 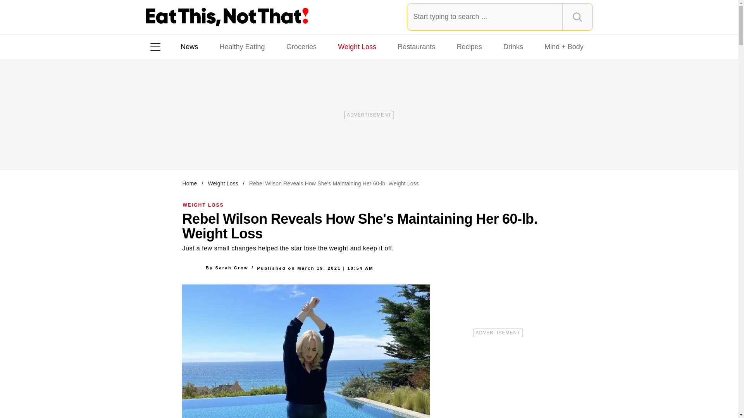 What do you see at coordinates (416, 46) in the screenshot?
I see `Restaurants` at bounding box center [416, 46].